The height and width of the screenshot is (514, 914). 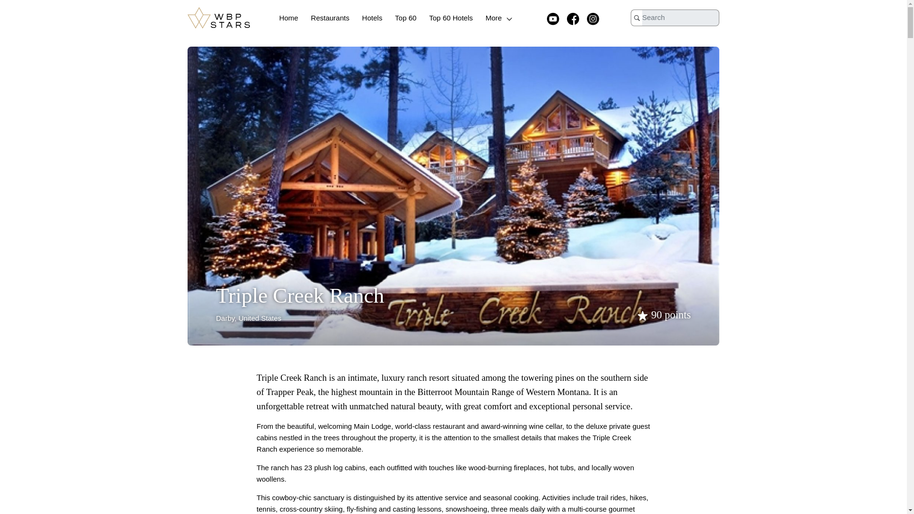 I want to click on About our rating system, so click(x=663, y=315).